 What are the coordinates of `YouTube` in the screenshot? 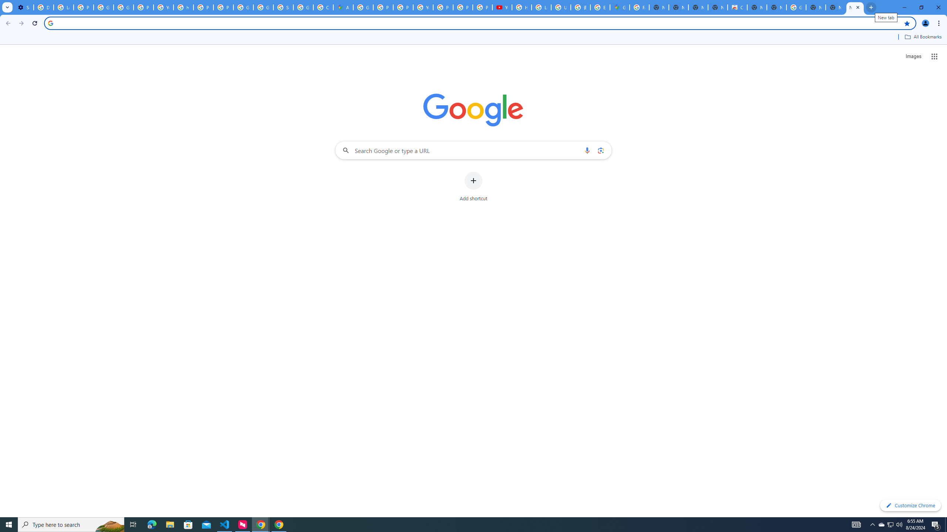 It's located at (502, 7).